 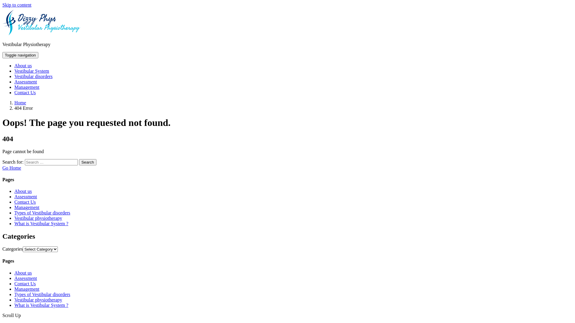 What do you see at coordinates (27, 289) in the screenshot?
I see `Management` at bounding box center [27, 289].